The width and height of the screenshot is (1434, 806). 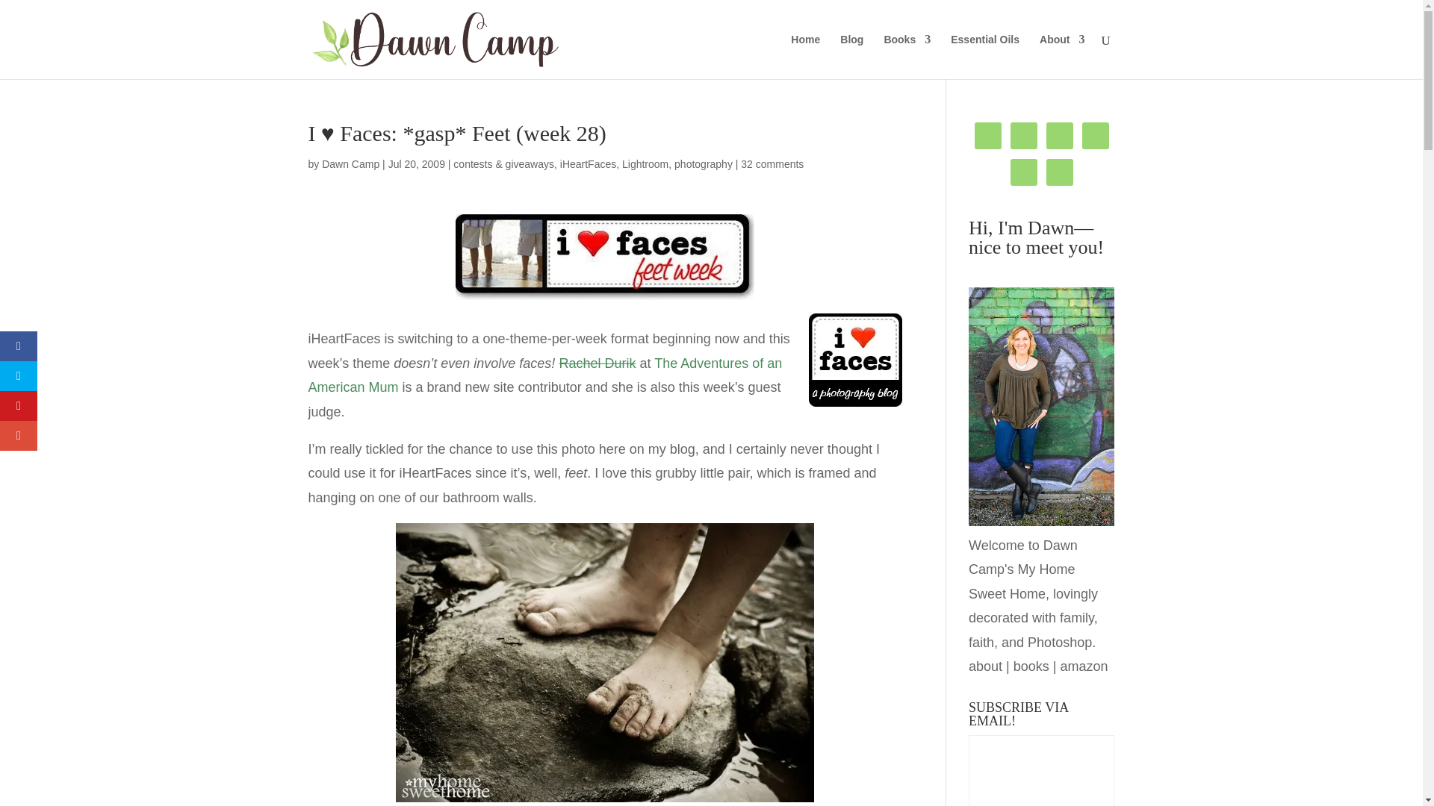 I want to click on About, so click(x=1062, y=57).